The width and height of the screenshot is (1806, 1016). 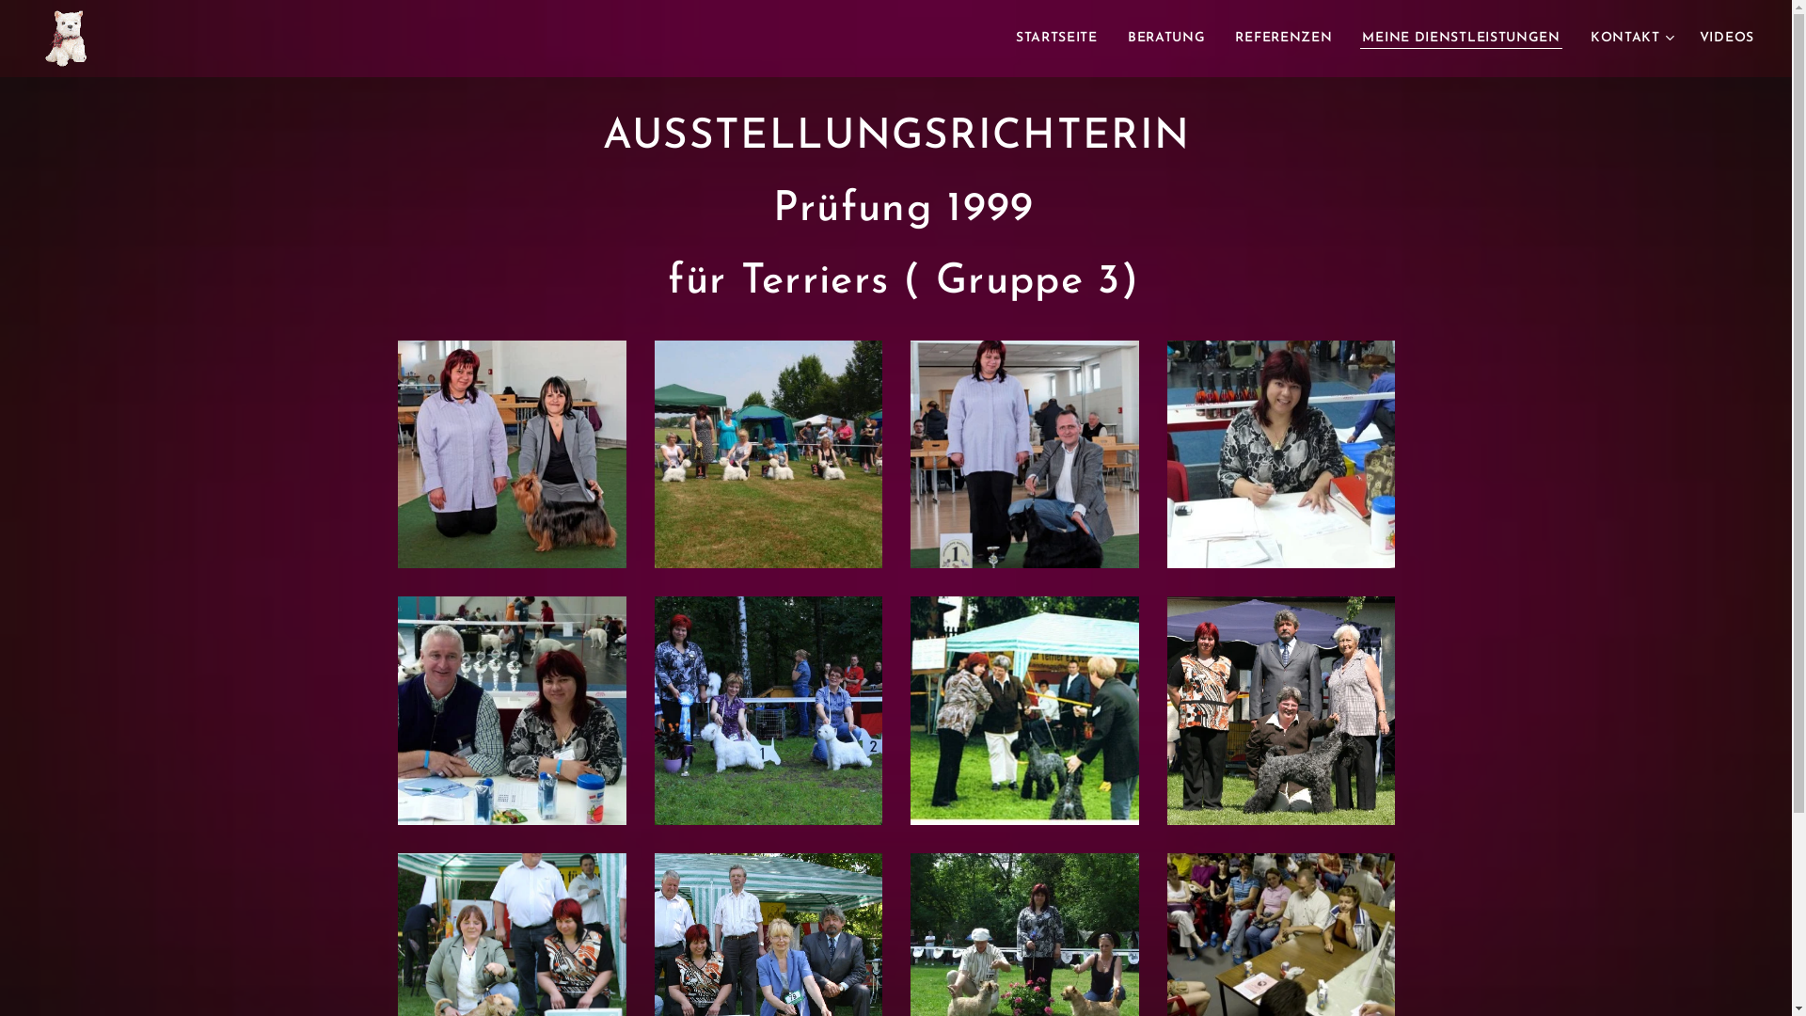 What do you see at coordinates (1719, 39) in the screenshot?
I see `VIDEOS` at bounding box center [1719, 39].